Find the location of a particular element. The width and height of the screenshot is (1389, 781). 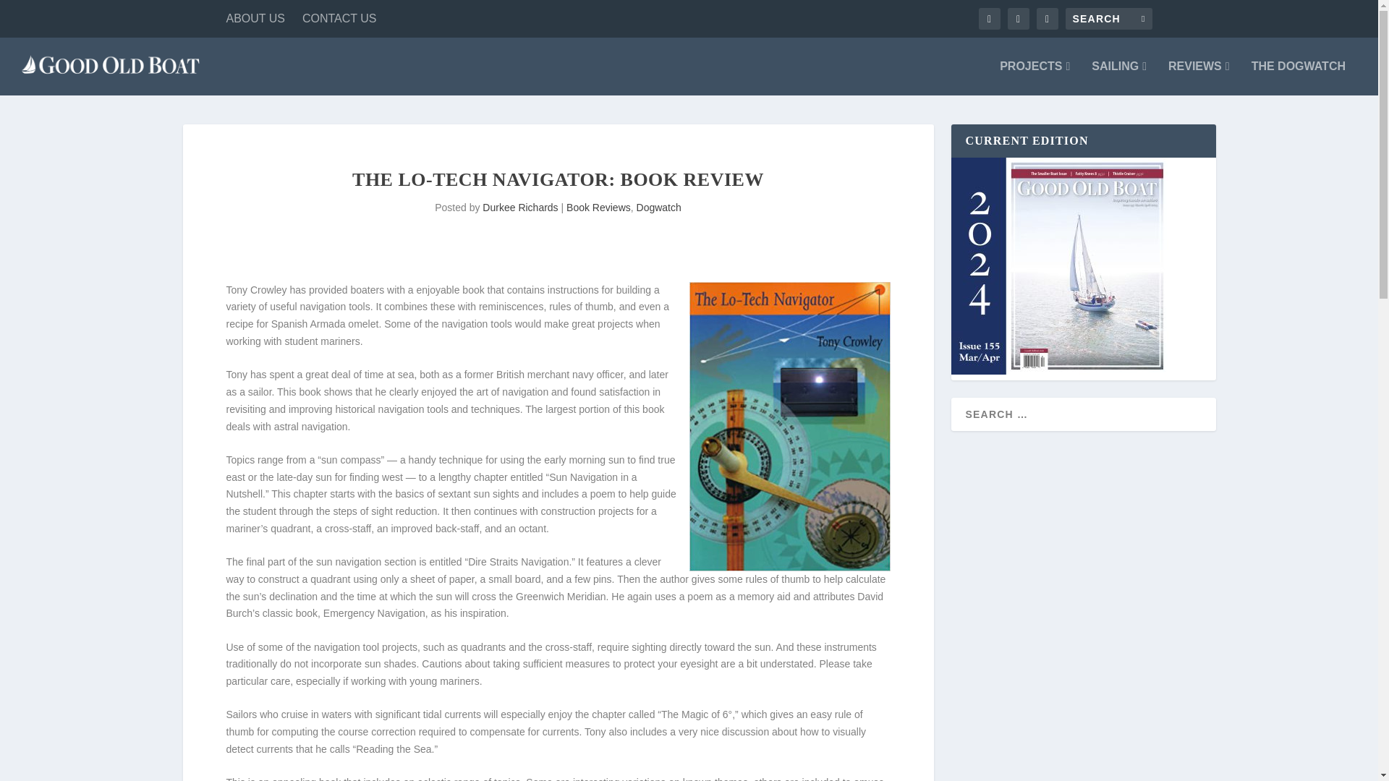

Durkee Richards is located at coordinates (519, 207).